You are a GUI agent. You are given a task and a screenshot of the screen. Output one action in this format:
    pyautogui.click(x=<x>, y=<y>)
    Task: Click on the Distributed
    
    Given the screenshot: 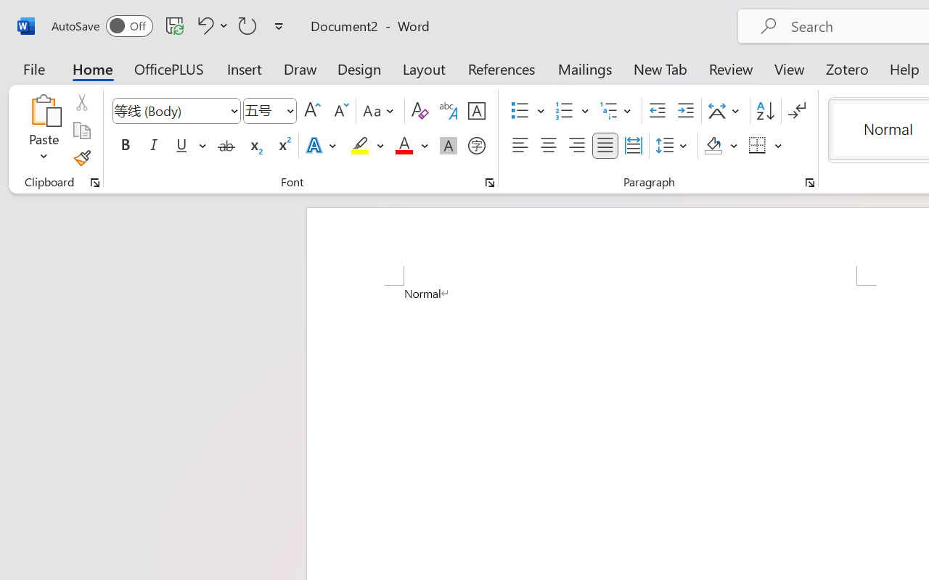 What is the action you would take?
    pyautogui.click(x=633, y=146)
    